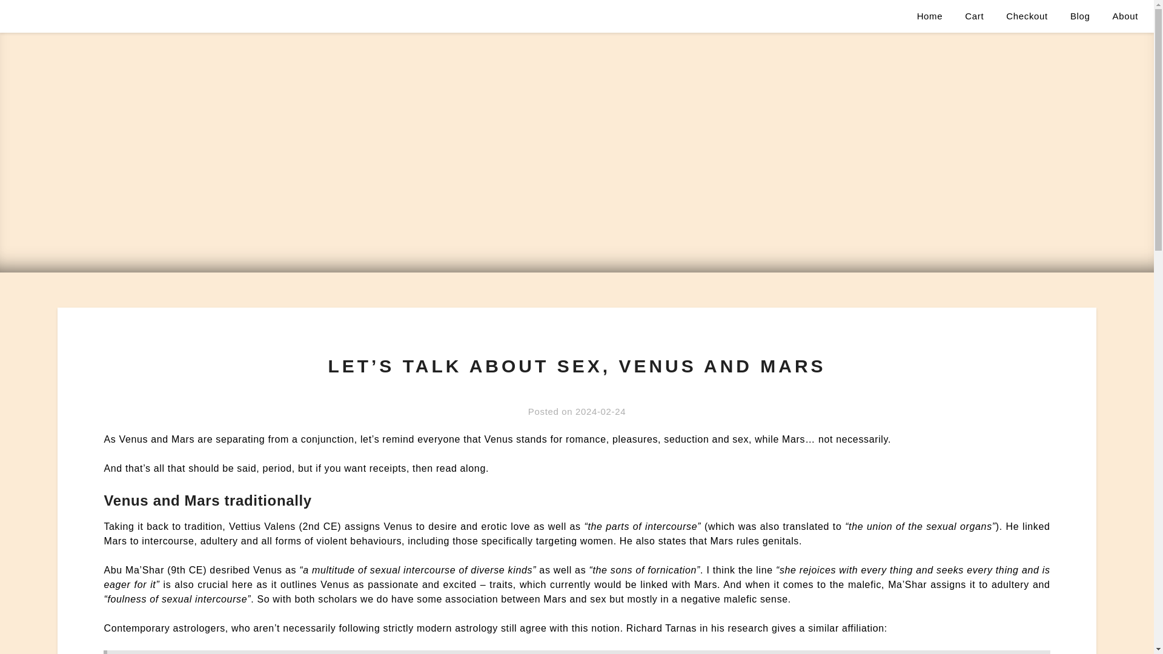  What do you see at coordinates (1125, 16) in the screenshot?
I see `About` at bounding box center [1125, 16].